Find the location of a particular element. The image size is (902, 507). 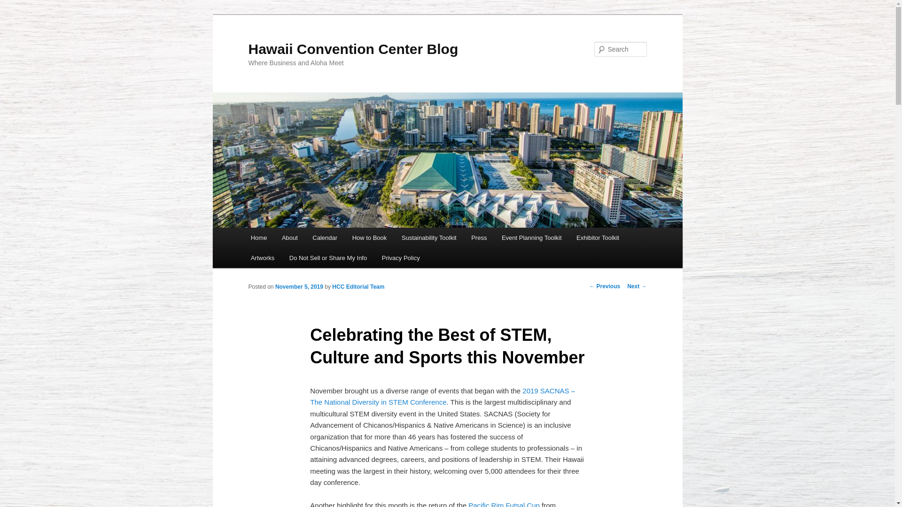

Search is located at coordinates (15, 5).